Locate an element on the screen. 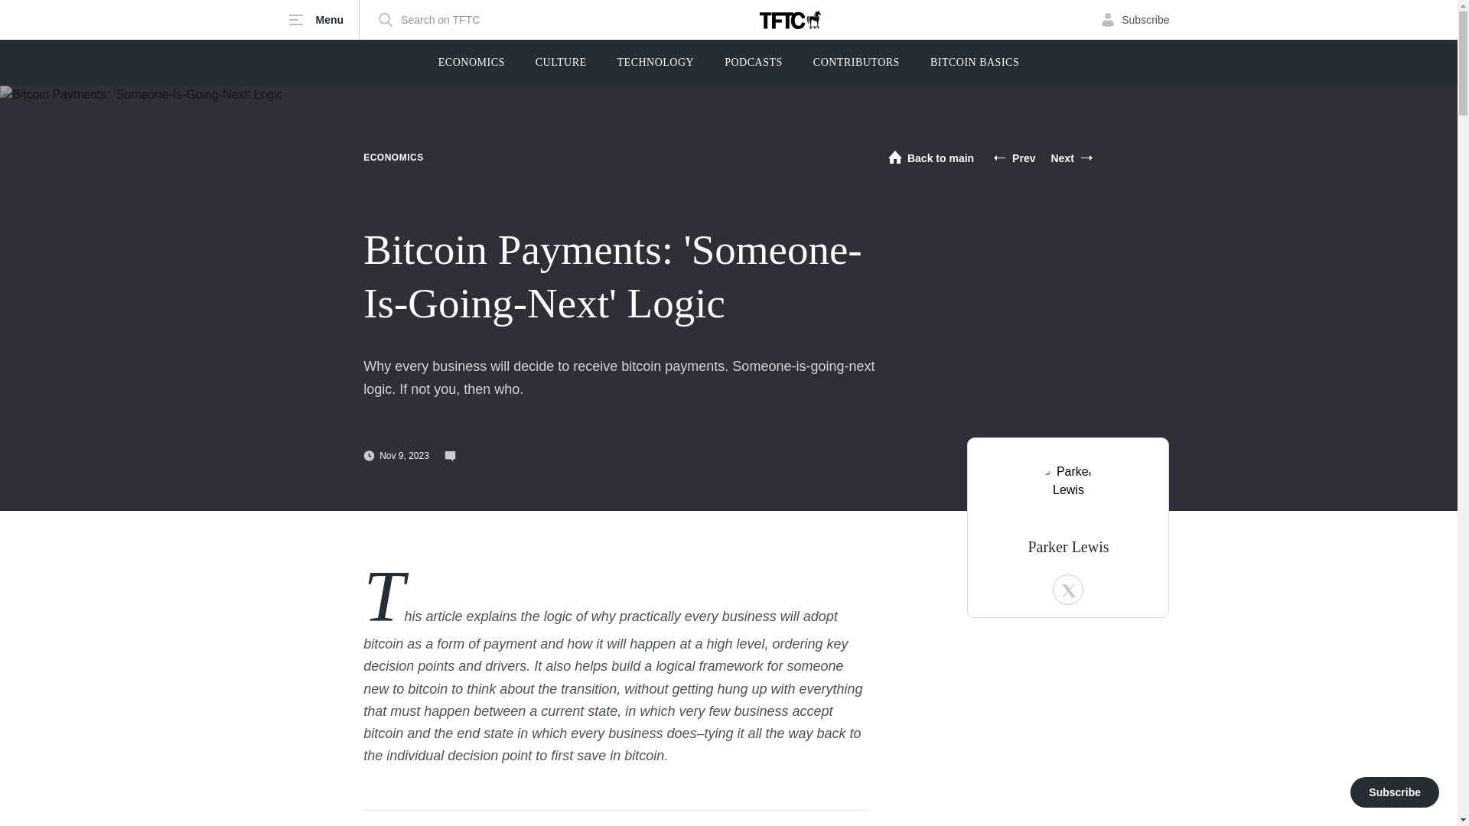 This screenshot has width=1469, height=826. ECONOMICS is located at coordinates (393, 157).